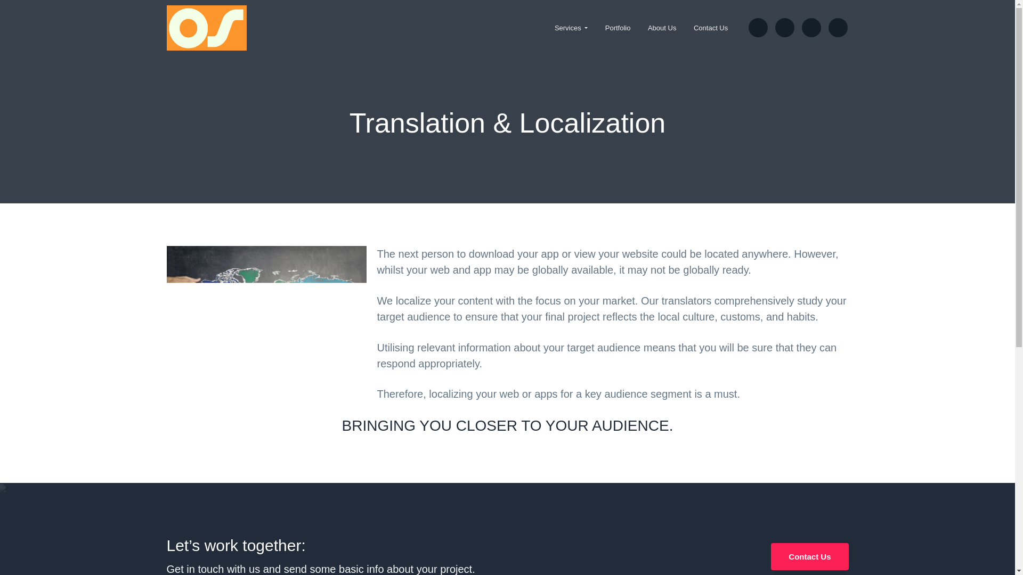  Describe the element at coordinates (211, 55) in the screenshot. I see `OptSearch Solutions` at that location.